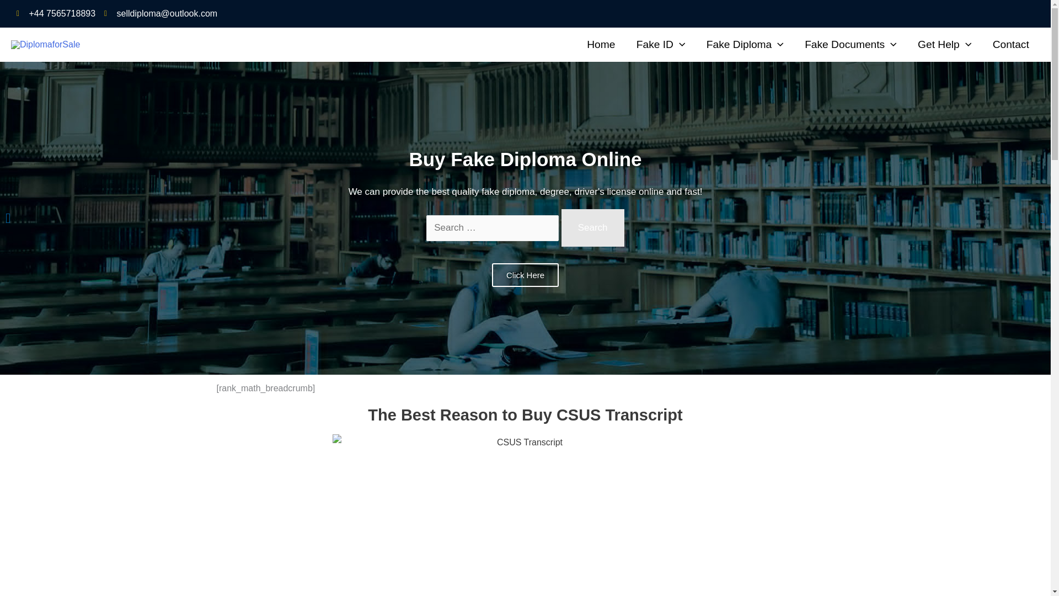  What do you see at coordinates (525, 515) in the screenshot?
I see `CSUS Transcript` at bounding box center [525, 515].